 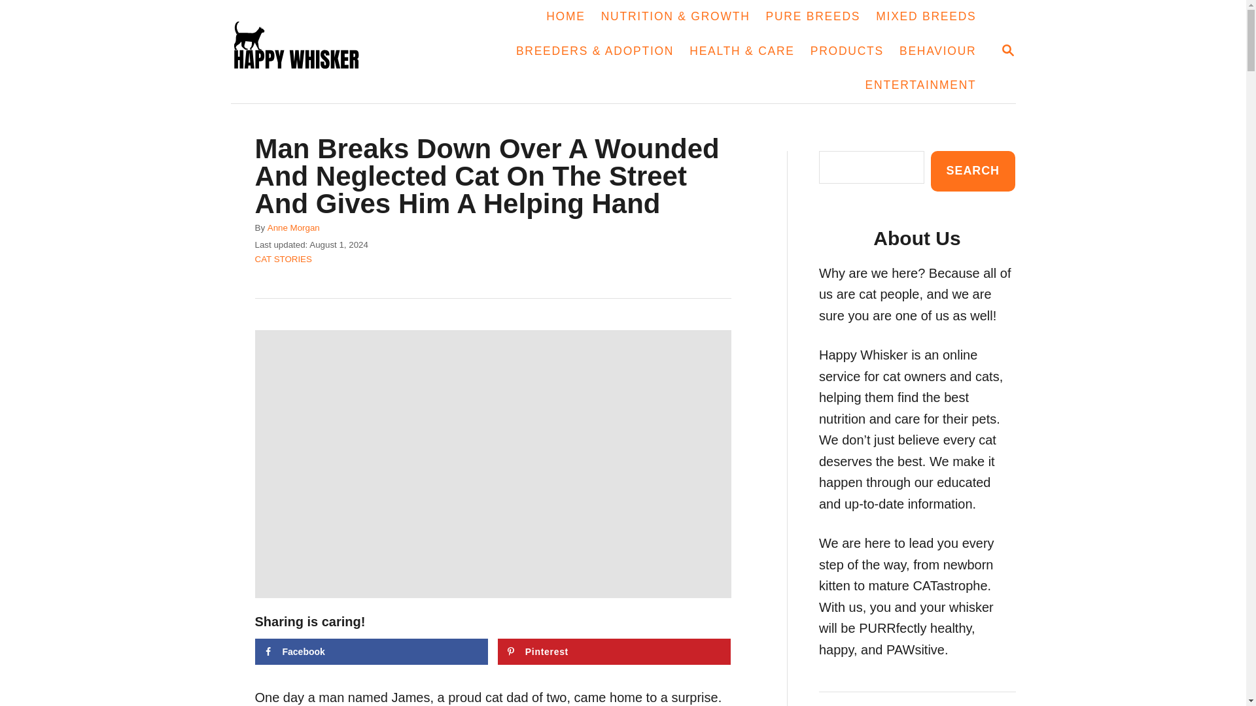 What do you see at coordinates (372, 652) in the screenshot?
I see `happywhisker` at bounding box center [372, 652].